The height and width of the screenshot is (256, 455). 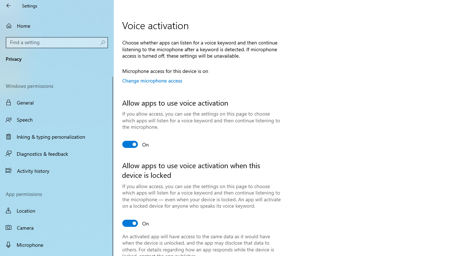 What do you see at coordinates (57, 43) in the screenshot?
I see `Search box, Find a setting` at bounding box center [57, 43].